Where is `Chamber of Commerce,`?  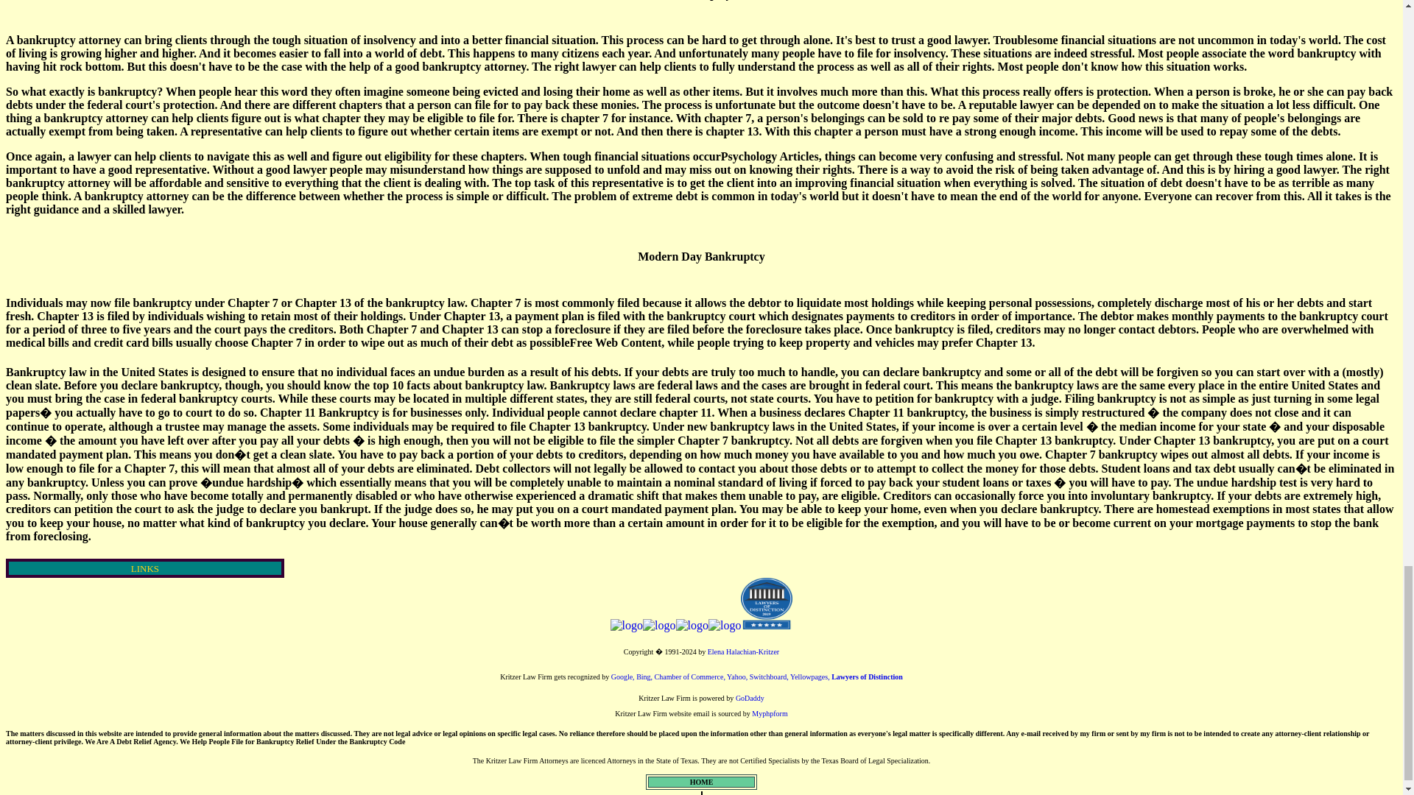
Chamber of Commerce, is located at coordinates (689, 676).